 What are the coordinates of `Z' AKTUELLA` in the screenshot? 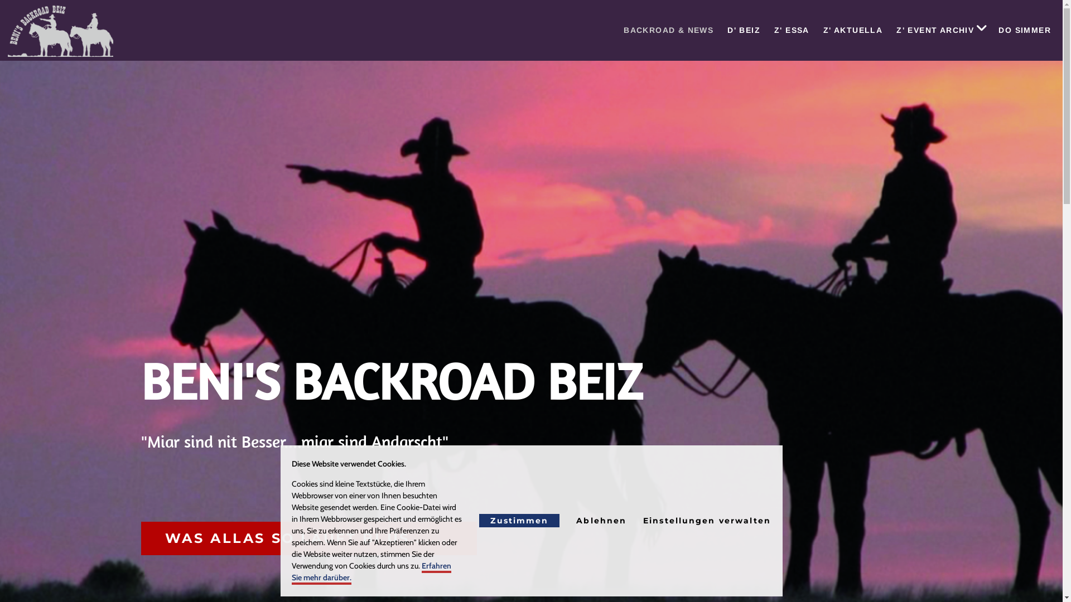 It's located at (851, 30).